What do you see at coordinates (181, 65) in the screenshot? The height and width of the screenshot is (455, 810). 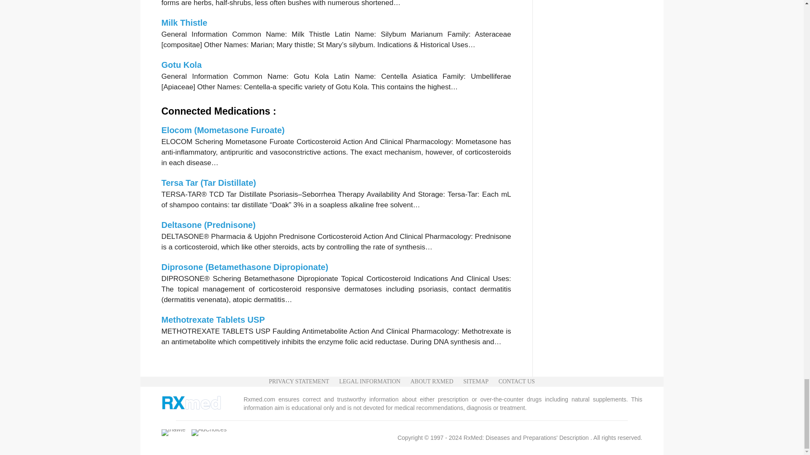 I see `Gotu Kola` at bounding box center [181, 65].